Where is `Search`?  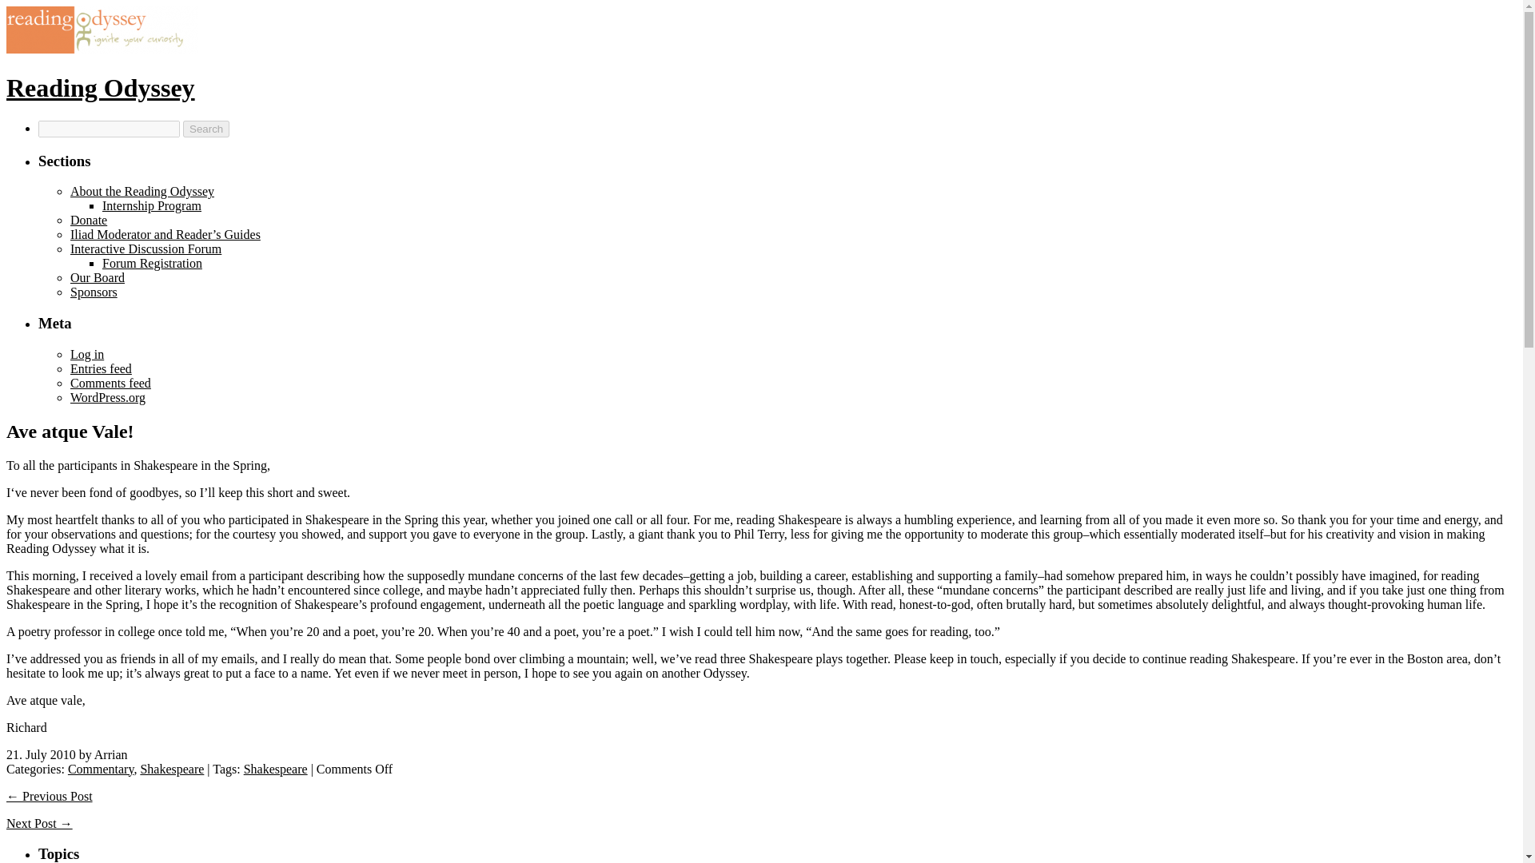
Search is located at coordinates (205, 129).